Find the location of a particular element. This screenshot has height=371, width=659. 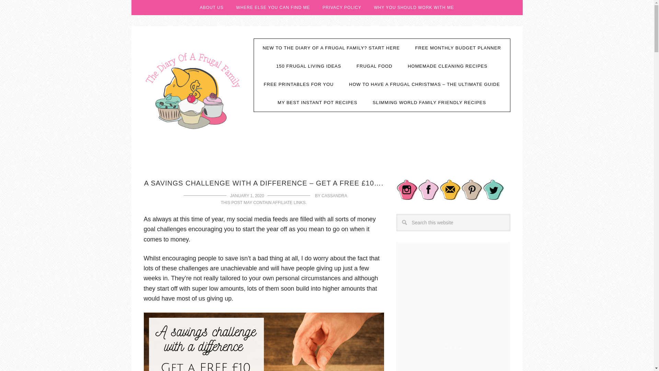

FREE MONTHLY BUDGET PLANNER is located at coordinates (458, 48).